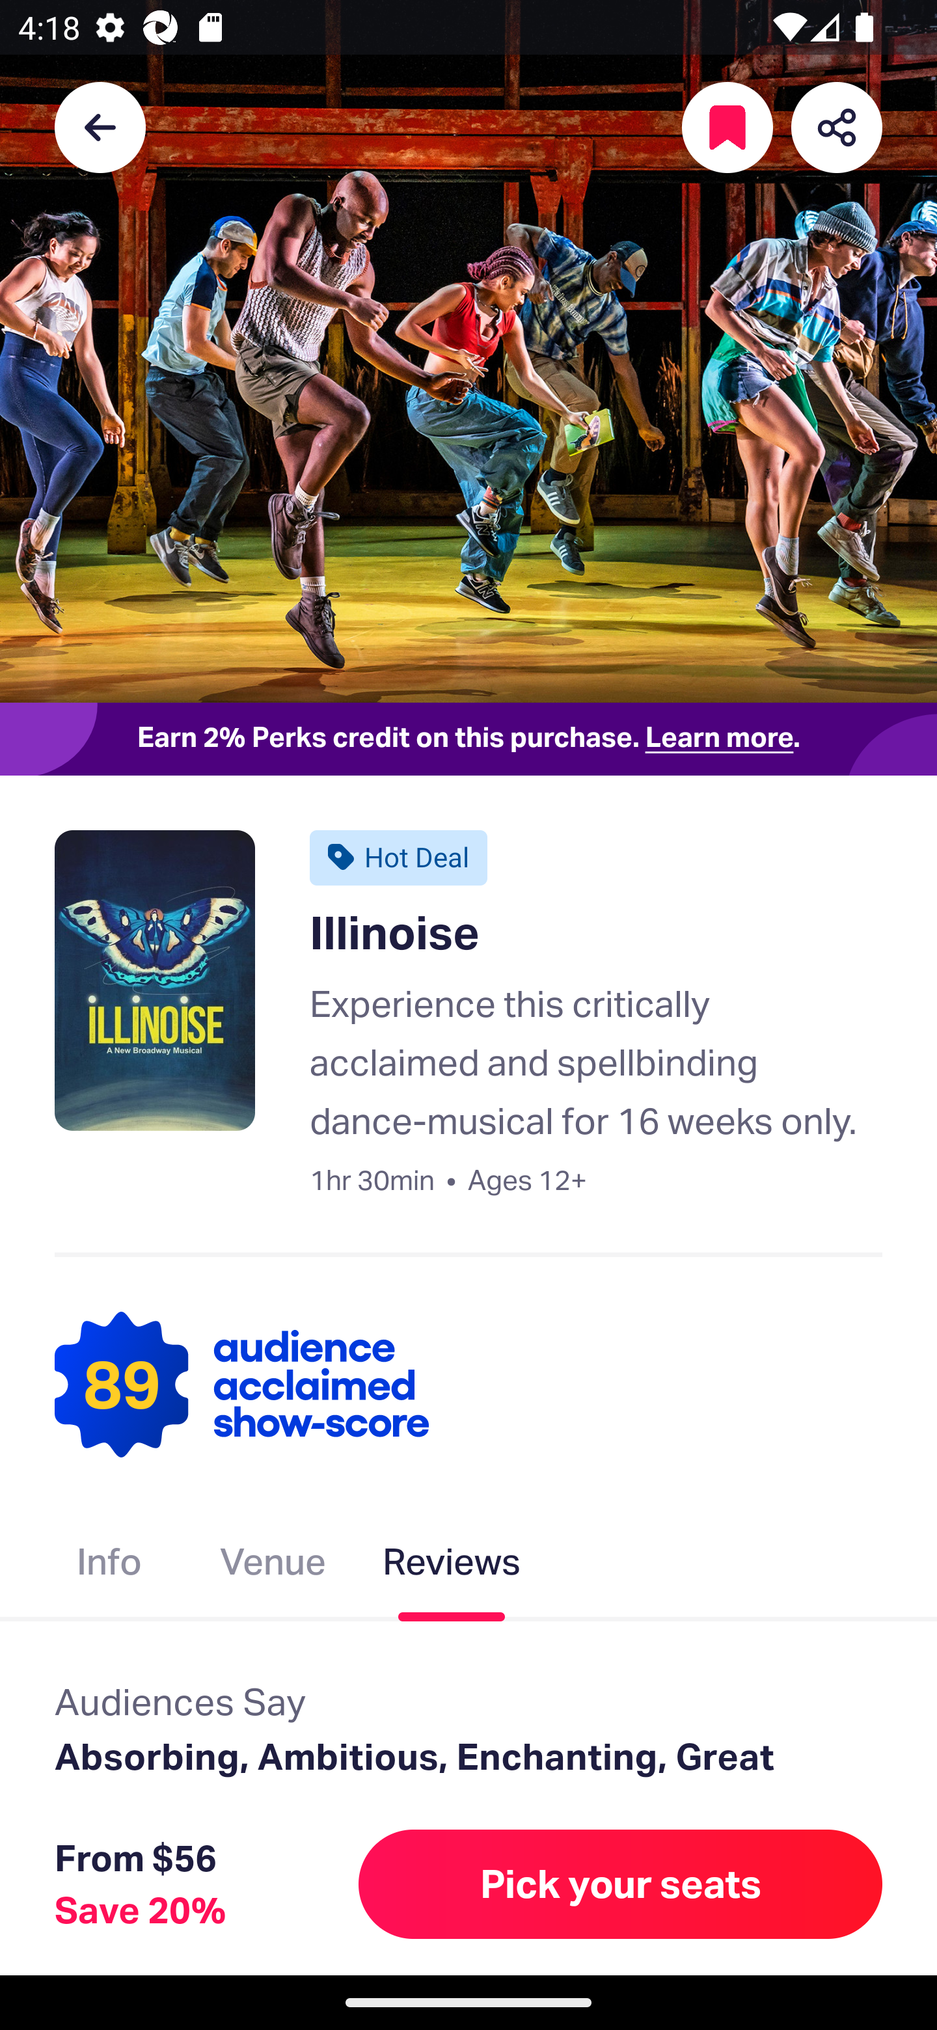 The height and width of the screenshot is (2030, 937). What do you see at coordinates (468, 738) in the screenshot?
I see `Earn 2% Perks credit on this purchase. Learn more.` at bounding box center [468, 738].